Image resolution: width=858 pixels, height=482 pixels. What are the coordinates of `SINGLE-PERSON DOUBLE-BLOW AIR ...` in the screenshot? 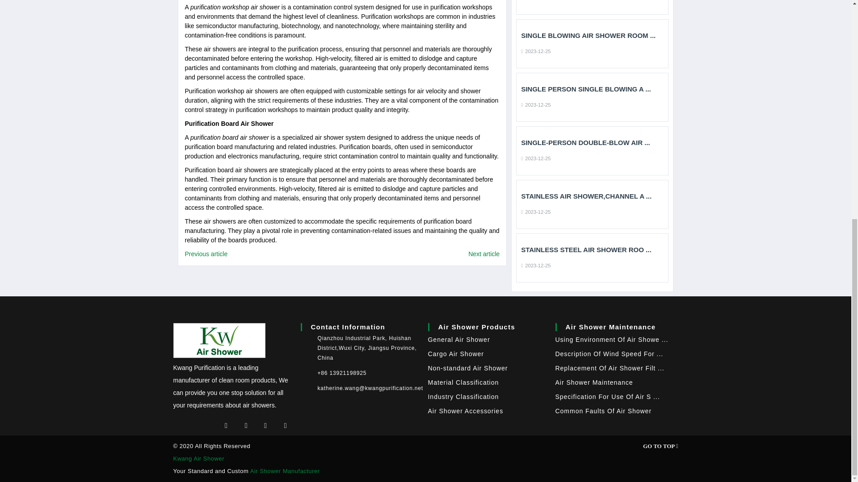 It's located at (592, 143).